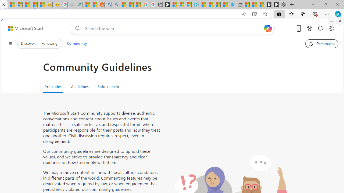 This screenshot has width=344, height=193. I want to click on More options., so click(331, 21).